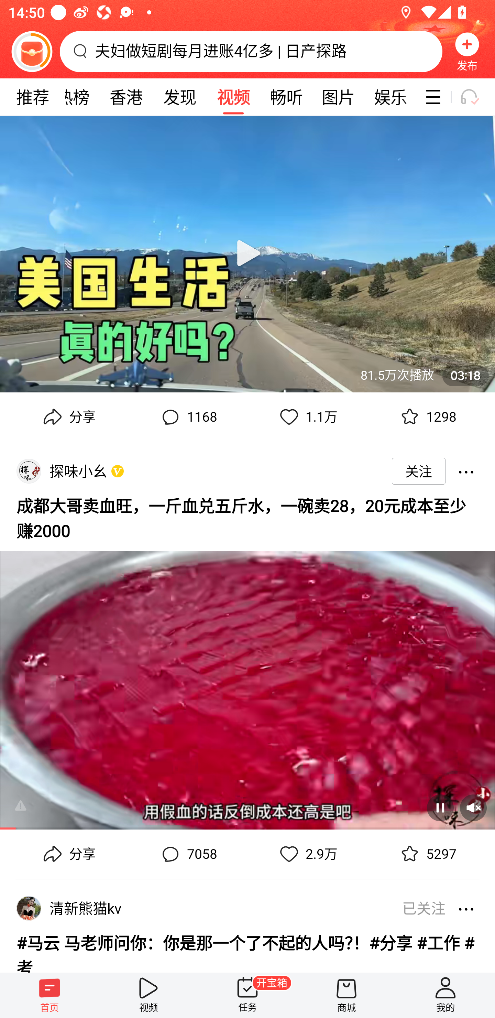 The height and width of the screenshot is (1018, 495). I want to click on 推荐, so click(32, 97).